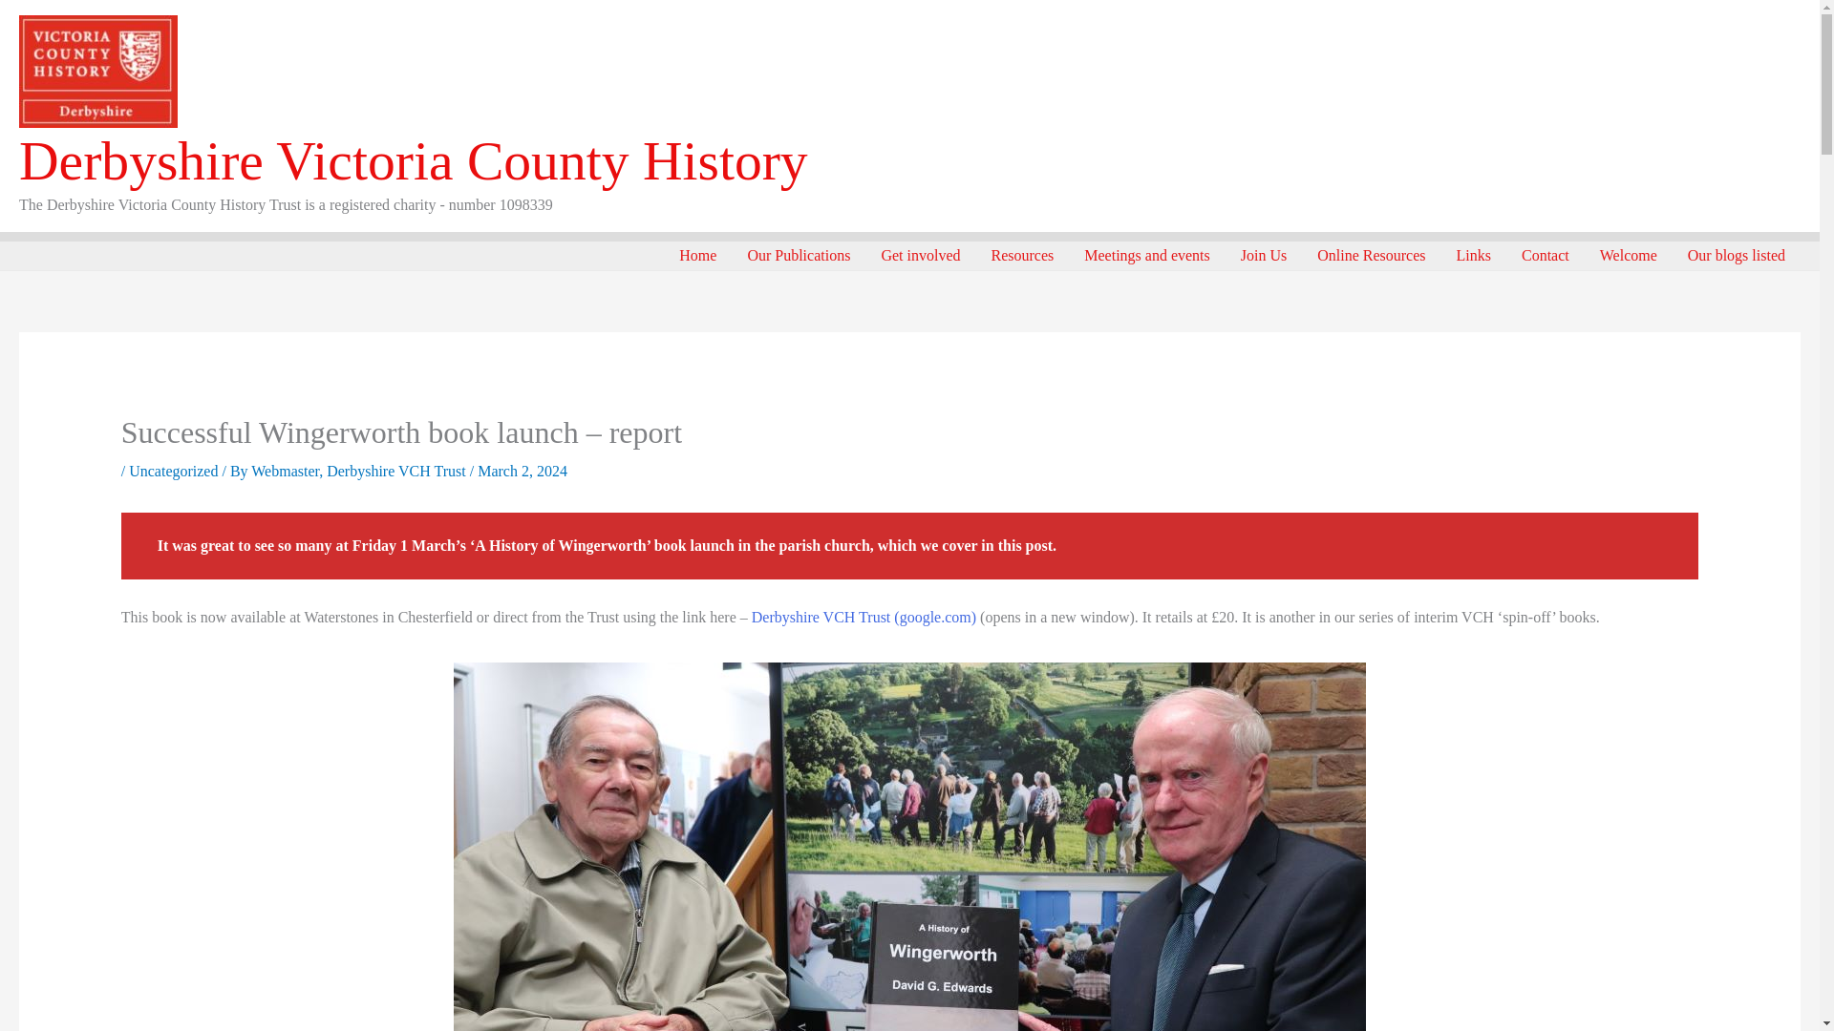 The image size is (1834, 1031). What do you see at coordinates (1022, 255) in the screenshot?
I see `Resources` at bounding box center [1022, 255].